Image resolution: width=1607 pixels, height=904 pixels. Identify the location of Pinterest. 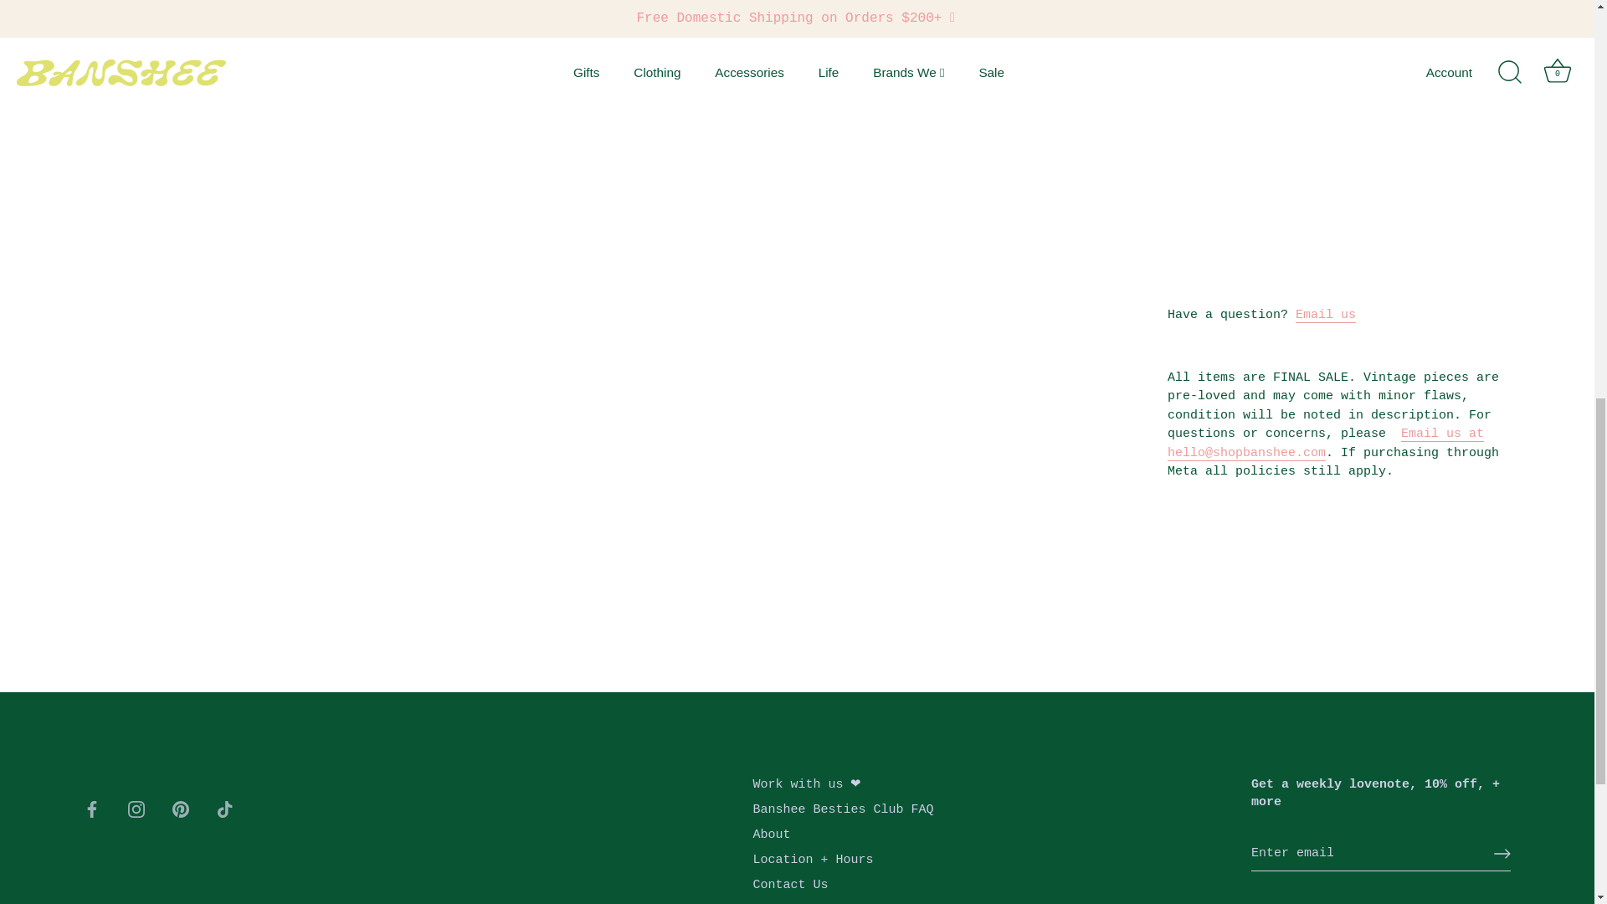
(181, 809).